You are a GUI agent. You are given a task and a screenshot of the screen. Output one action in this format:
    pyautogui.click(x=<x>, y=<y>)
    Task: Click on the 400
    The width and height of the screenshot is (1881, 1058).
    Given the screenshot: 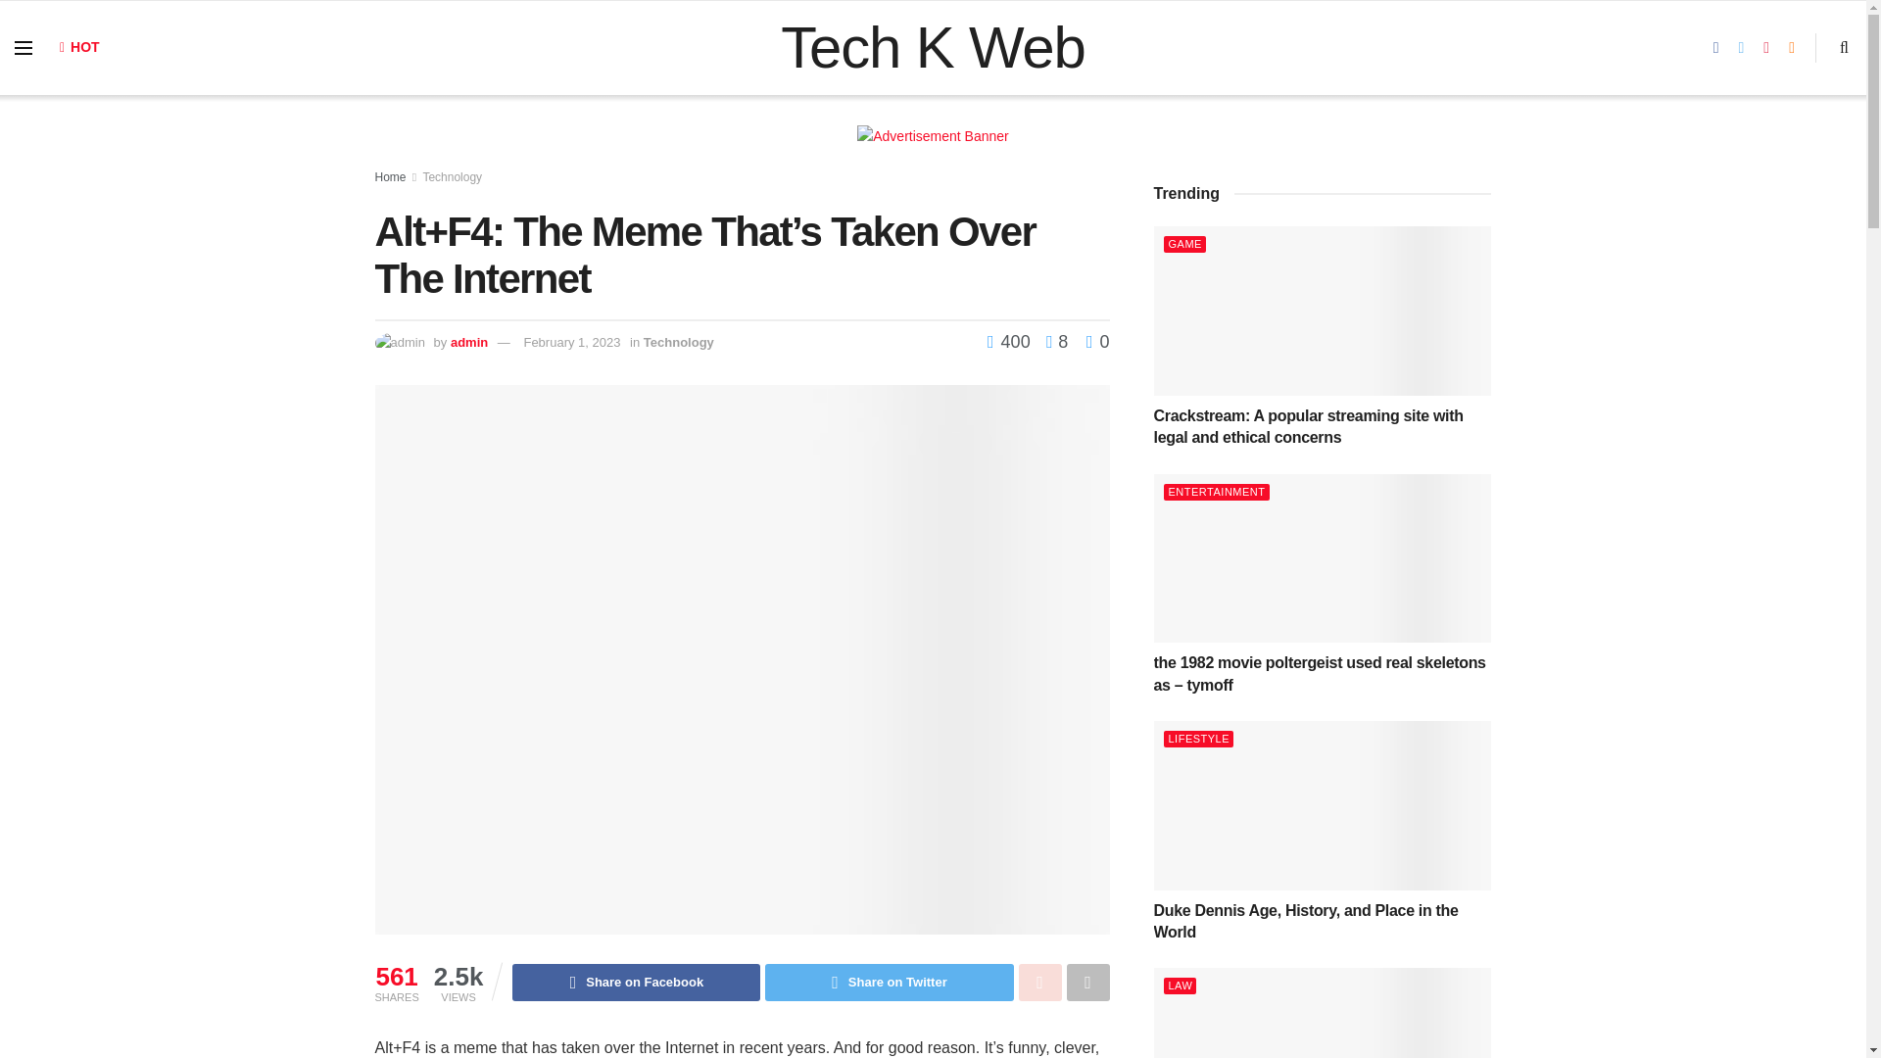 What is the action you would take?
    pyautogui.click(x=1011, y=341)
    